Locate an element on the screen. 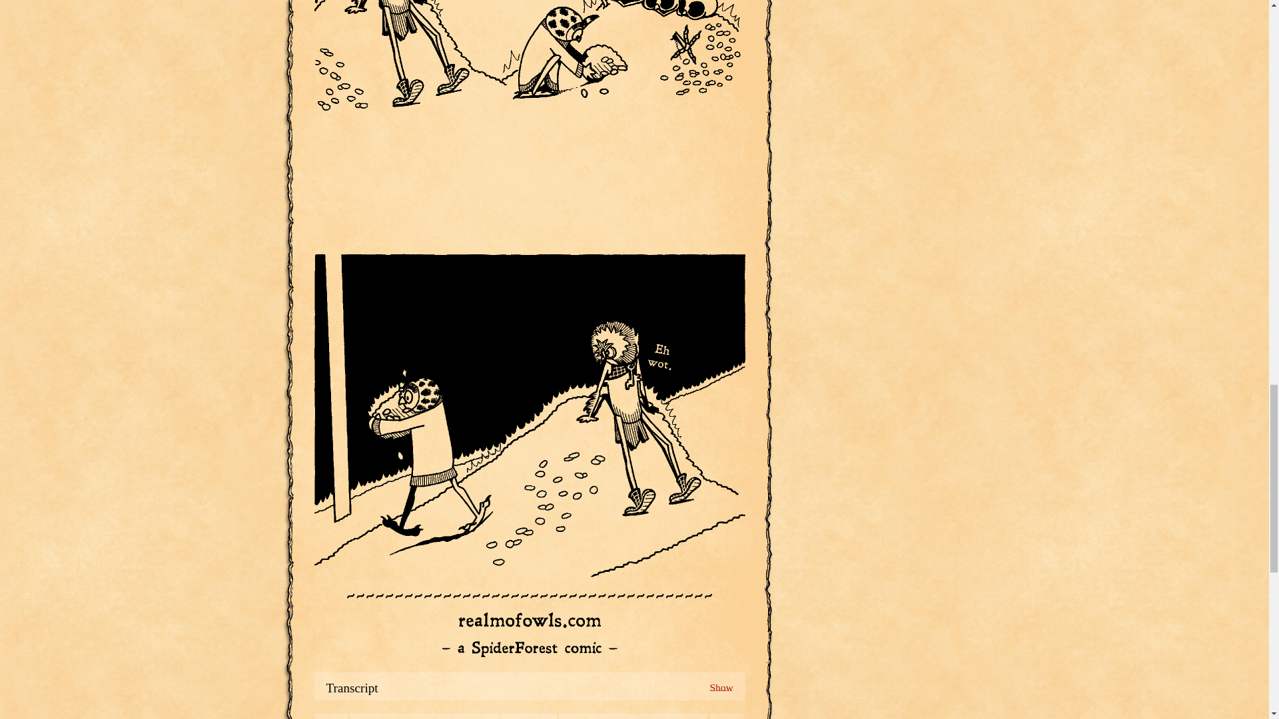 The height and width of the screenshot is (719, 1279). First comic is located at coordinates (331, 716).